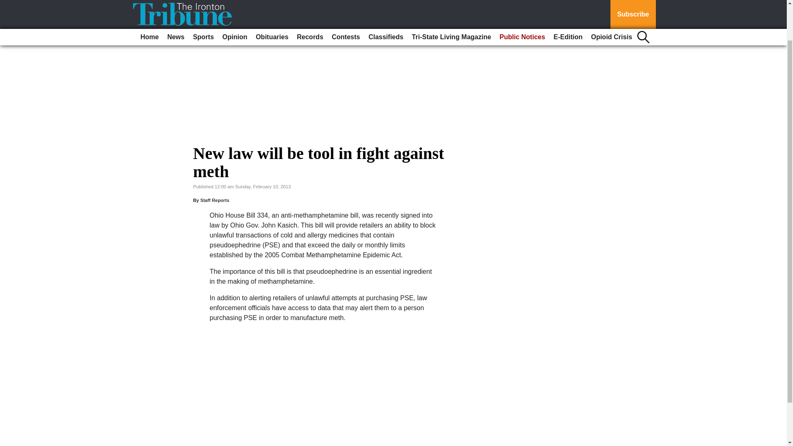  I want to click on Opioid Crisis, so click(611, 1).